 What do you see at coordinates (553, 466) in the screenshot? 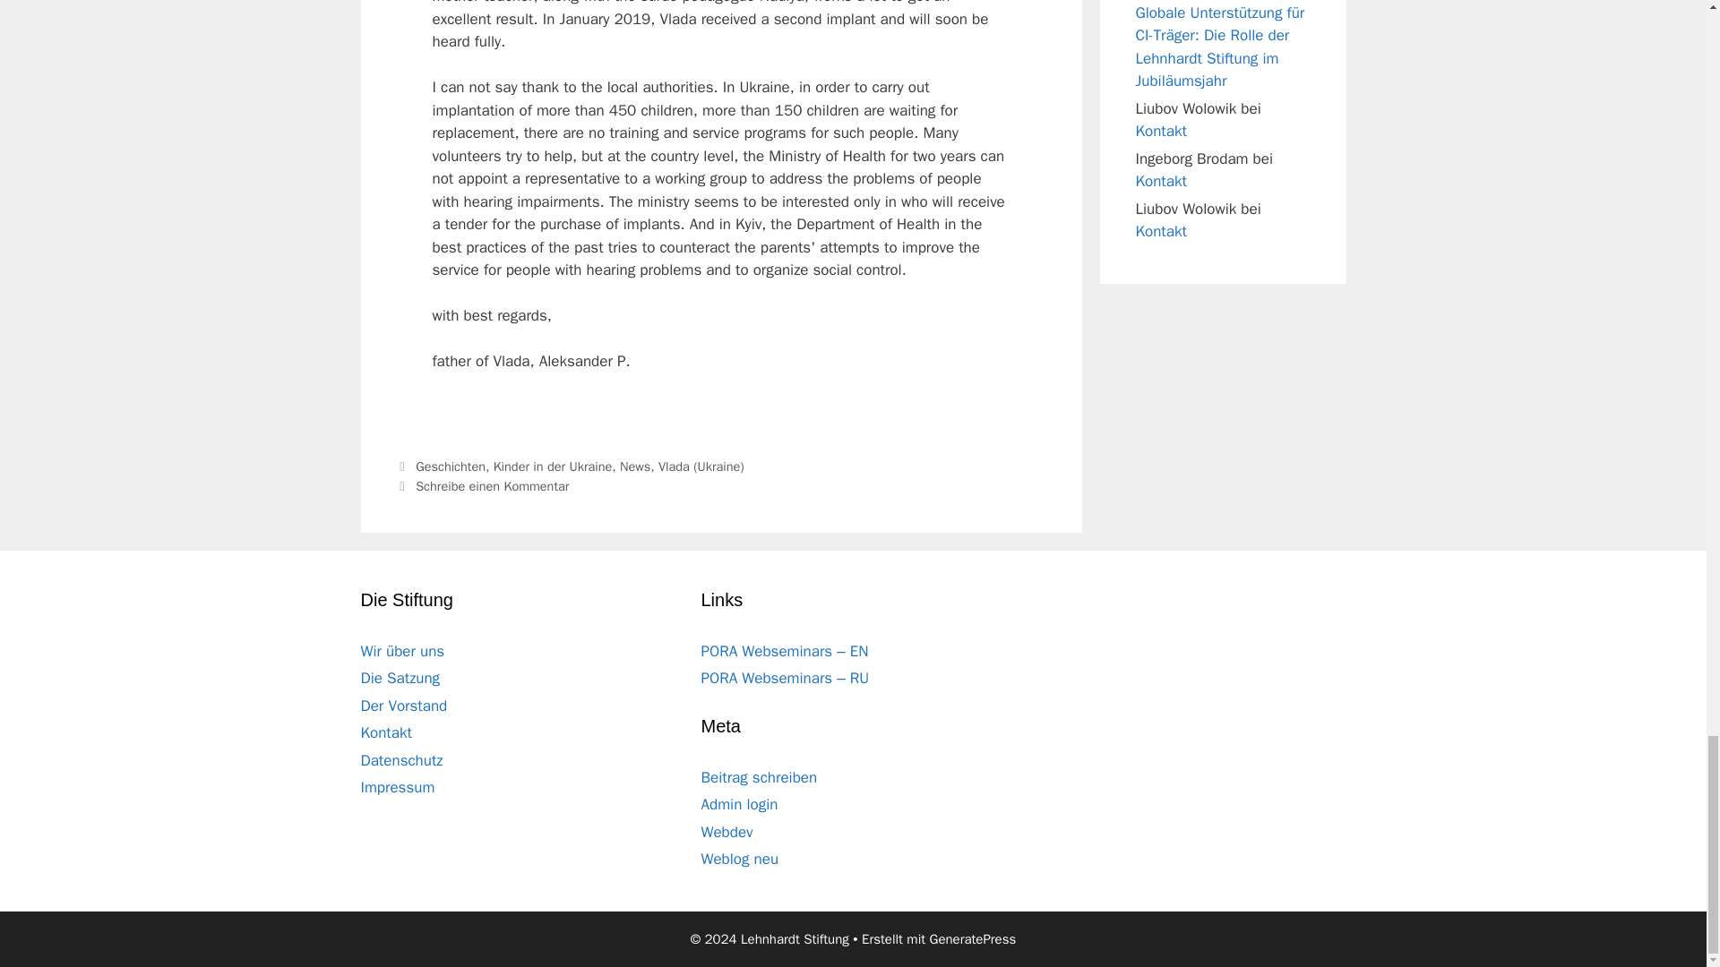
I see `Kinder in der Ukraine` at bounding box center [553, 466].